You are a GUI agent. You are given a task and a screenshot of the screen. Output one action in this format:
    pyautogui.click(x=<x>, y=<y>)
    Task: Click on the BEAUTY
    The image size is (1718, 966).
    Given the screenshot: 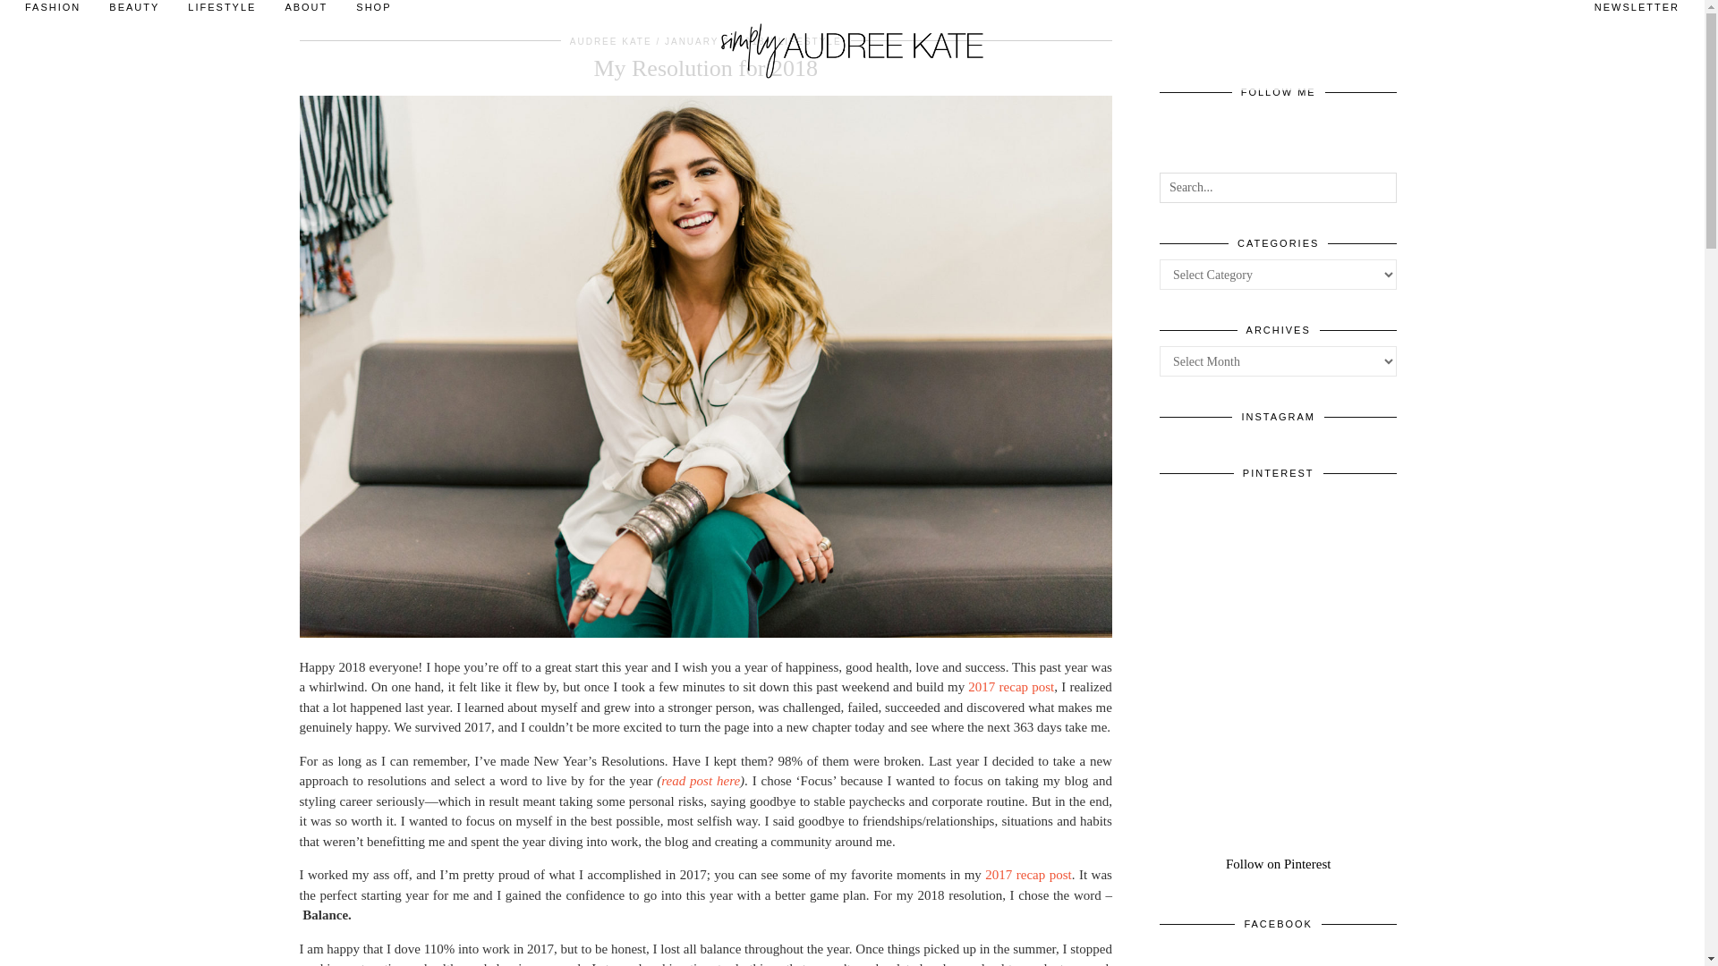 What is the action you would take?
    pyautogui.click(x=133, y=13)
    